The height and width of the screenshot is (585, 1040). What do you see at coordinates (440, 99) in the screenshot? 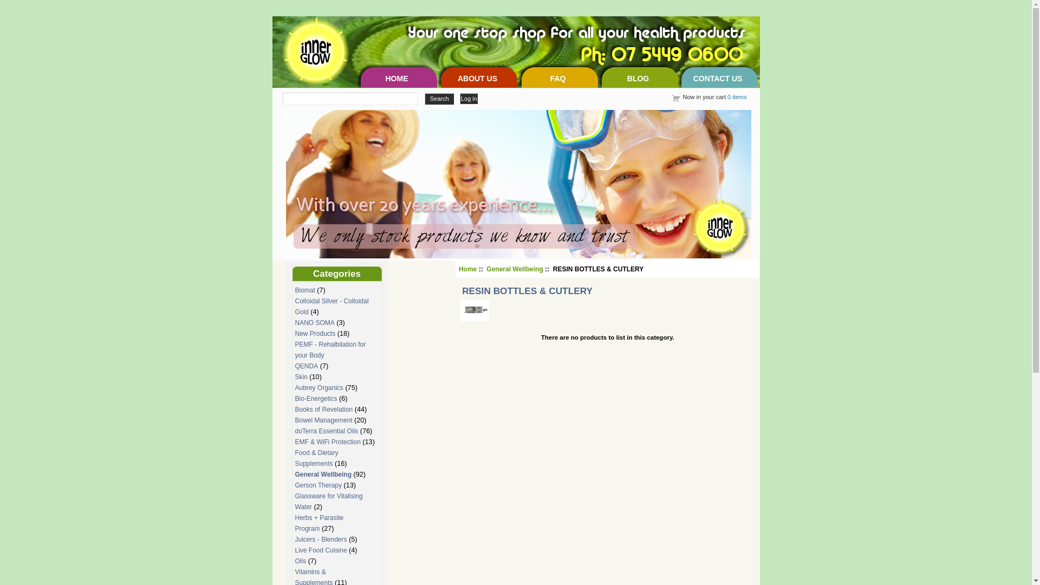
I see `Search` at bounding box center [440, 99].